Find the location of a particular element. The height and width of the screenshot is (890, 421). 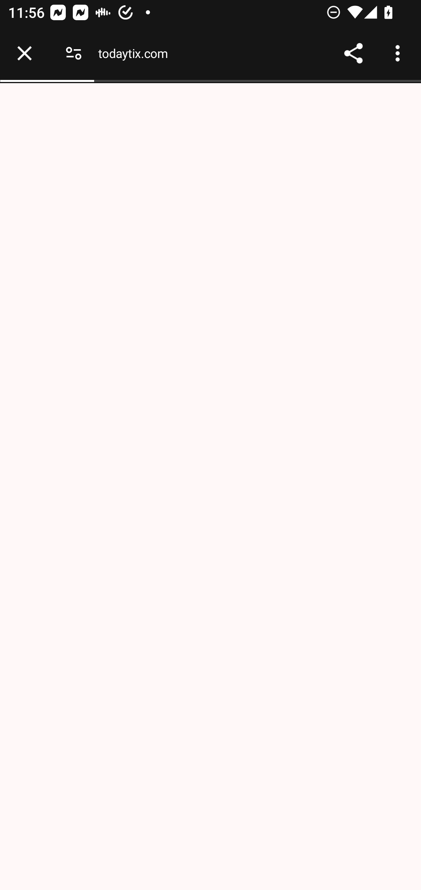

link.todaytix.com is located at coordinates (149, 53).